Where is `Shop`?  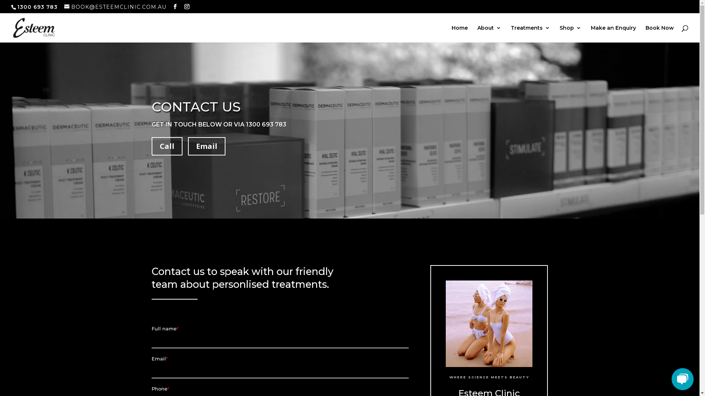 Shop is located at coordinates (571, 34).